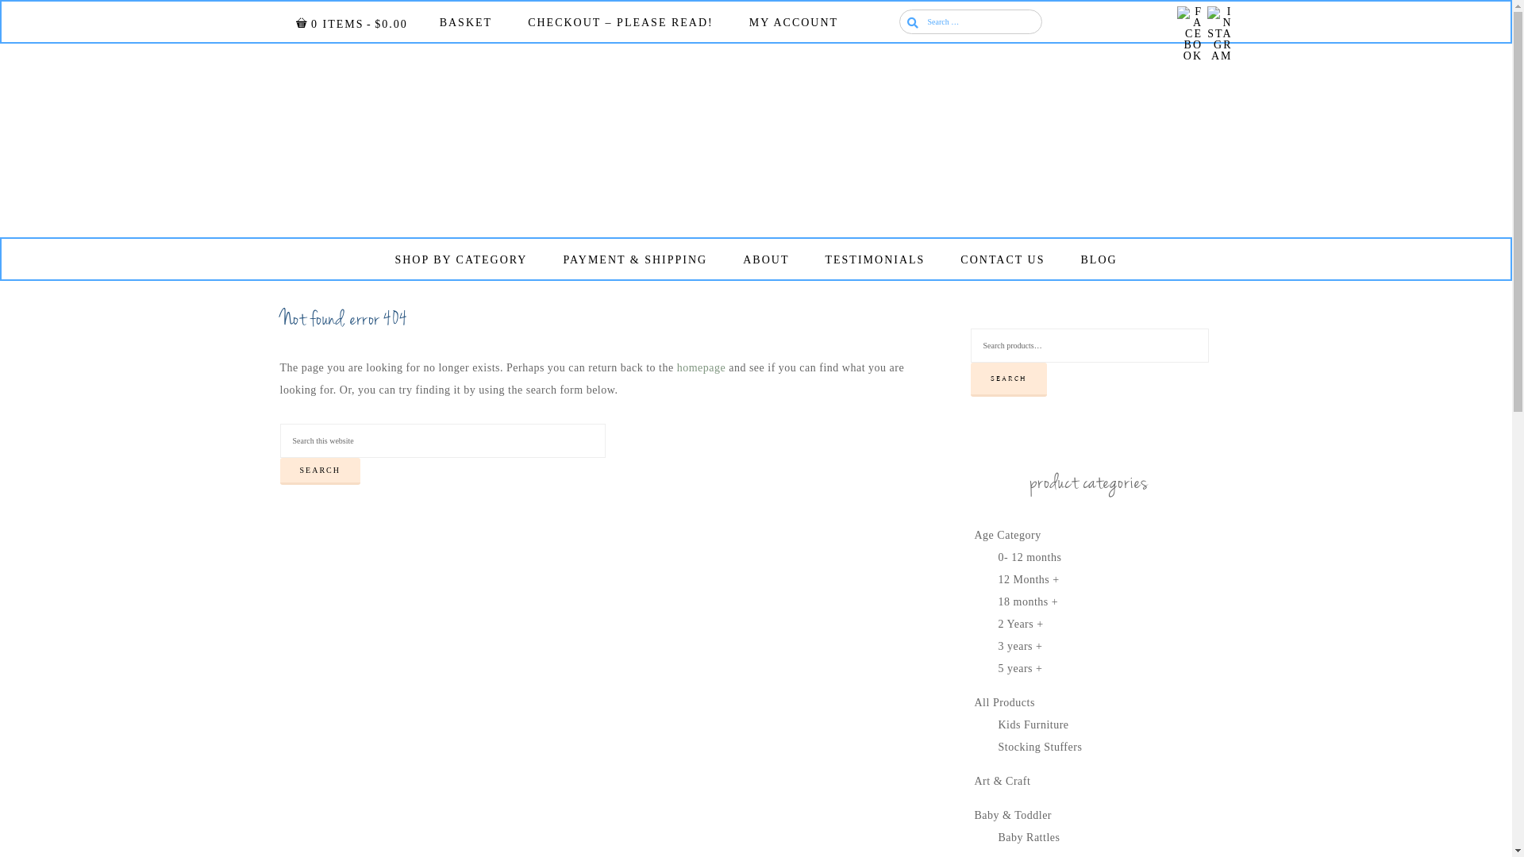 The image size is (1524, 857). What do you see at coordinates (1021, 668) in the screenshot?
I see `5 years +` at bounding box center [1021, 668].